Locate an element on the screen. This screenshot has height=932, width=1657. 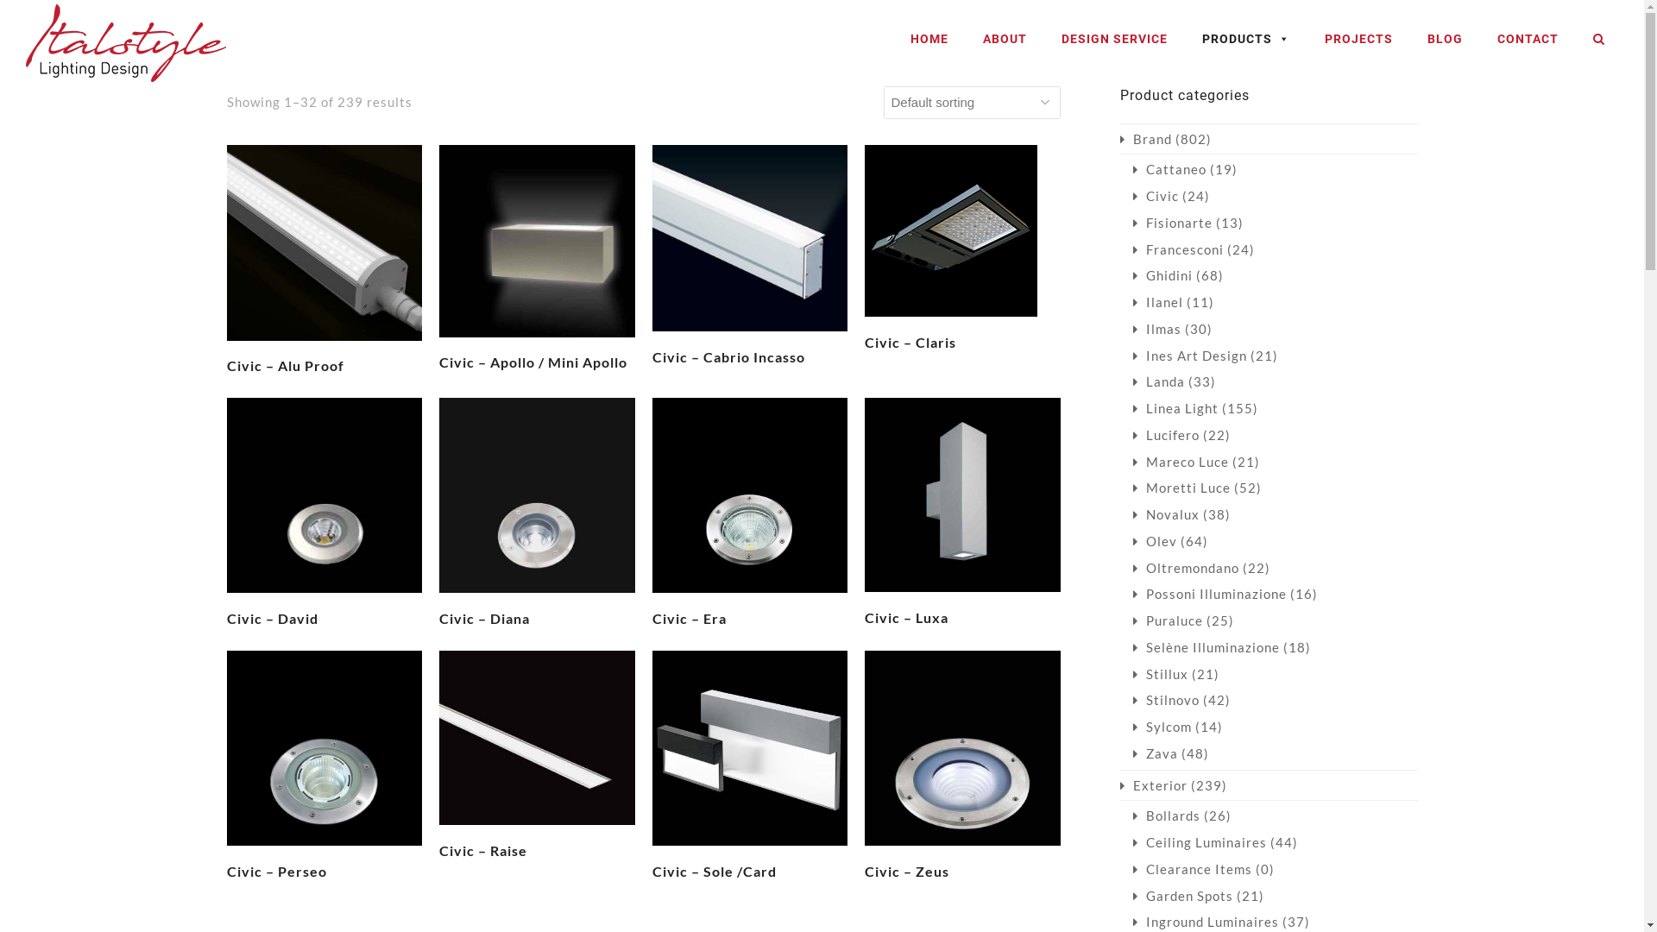
Inground Luminaires is located at coordinates (1205, 922).